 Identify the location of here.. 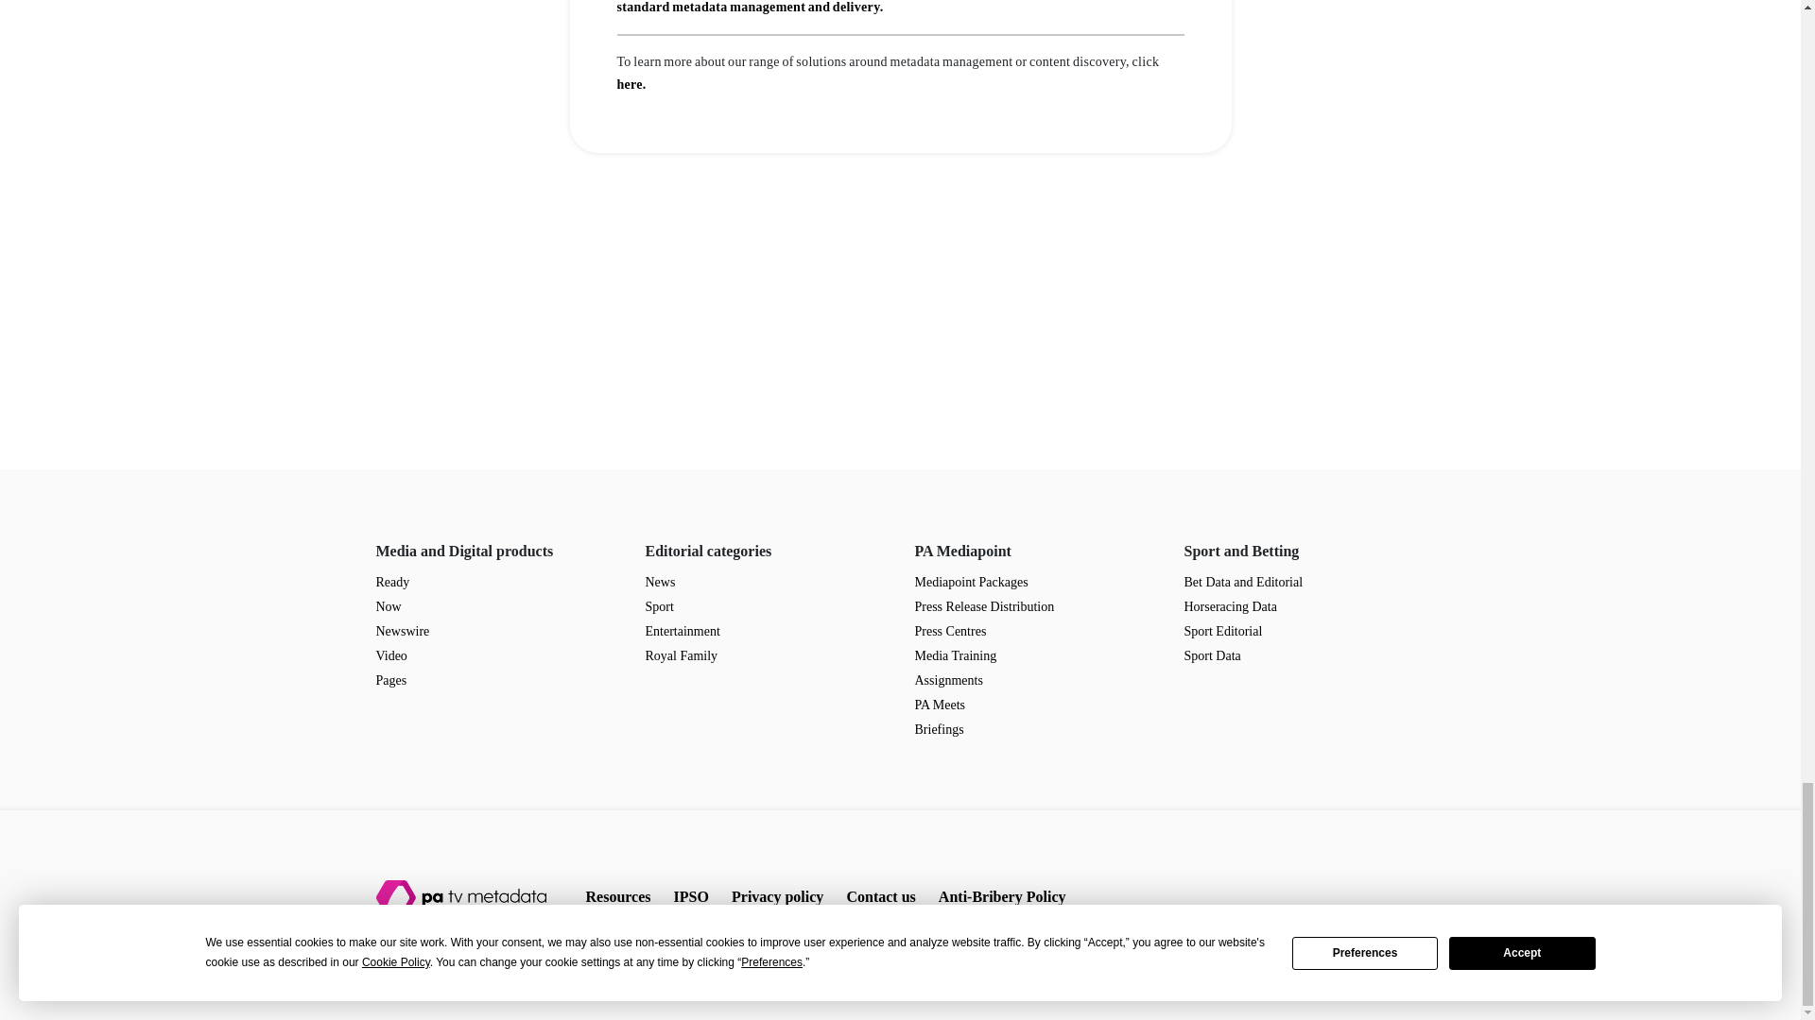
(631, 85).